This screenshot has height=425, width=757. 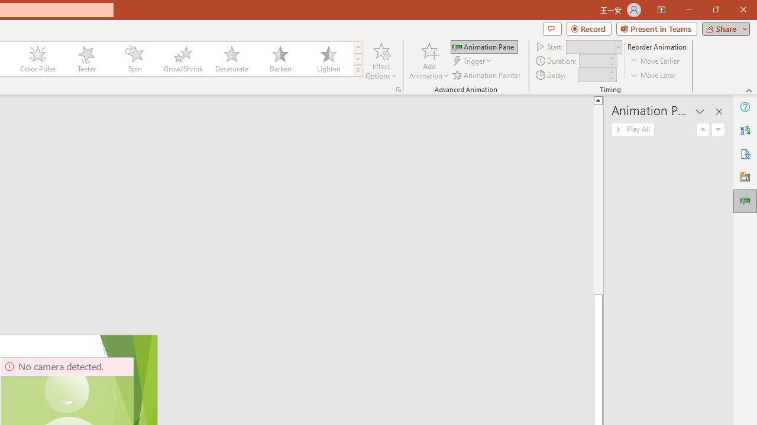 What do you see at coordinates (487, 74) in the screenshot?
I see `Animation Painter` at bounding box center [487, 74].